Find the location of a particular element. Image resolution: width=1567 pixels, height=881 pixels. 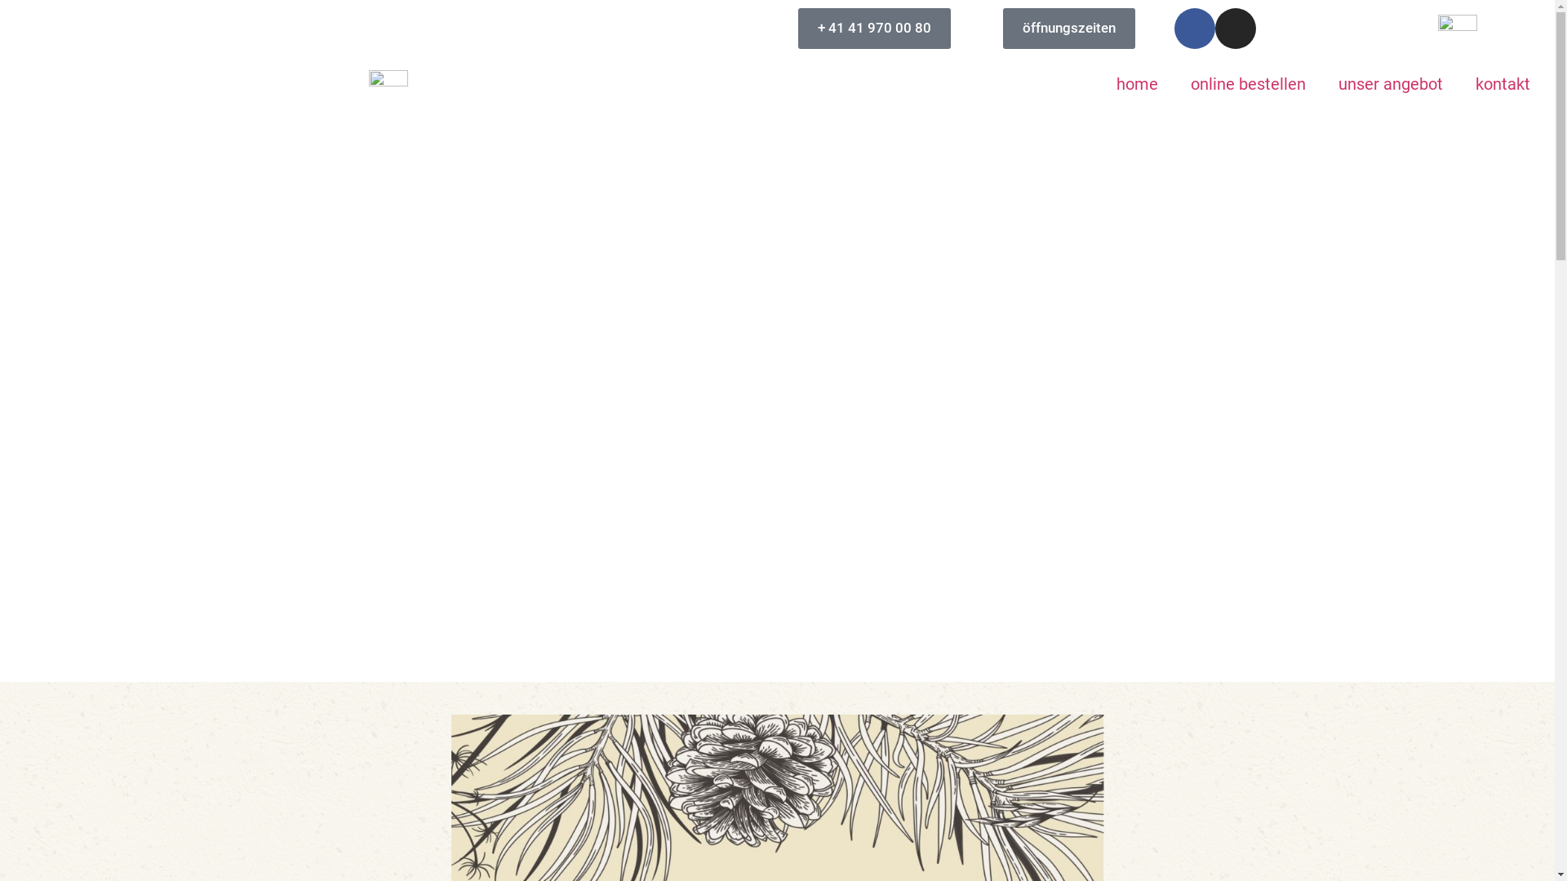

unser angebot is located at coordinates (1391, 84).